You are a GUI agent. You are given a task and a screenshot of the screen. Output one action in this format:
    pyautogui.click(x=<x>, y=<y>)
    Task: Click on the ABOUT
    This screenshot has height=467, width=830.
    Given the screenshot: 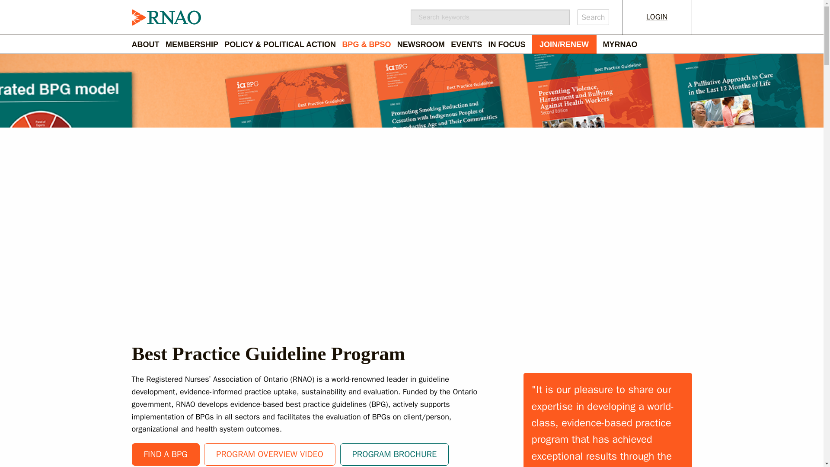 What is the action you would take?
    pyautogui.click(x=148, y=44)
    